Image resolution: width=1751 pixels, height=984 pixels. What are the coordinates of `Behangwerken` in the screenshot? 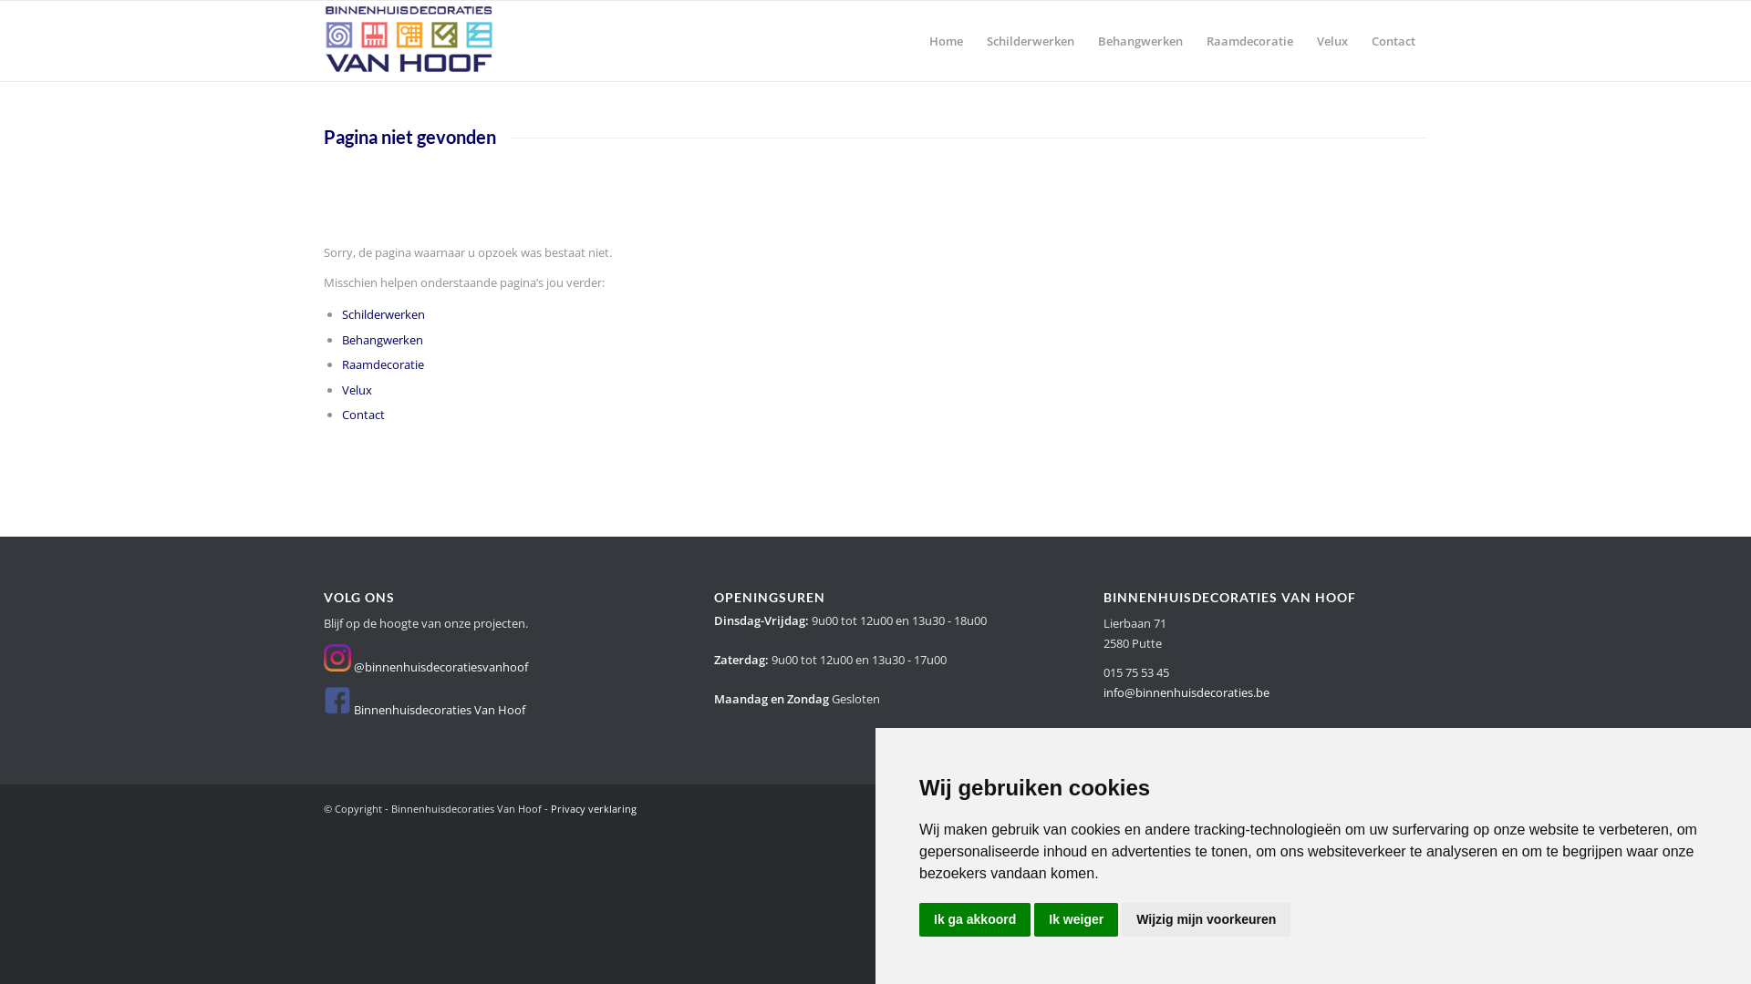 It's located at (383, 340).